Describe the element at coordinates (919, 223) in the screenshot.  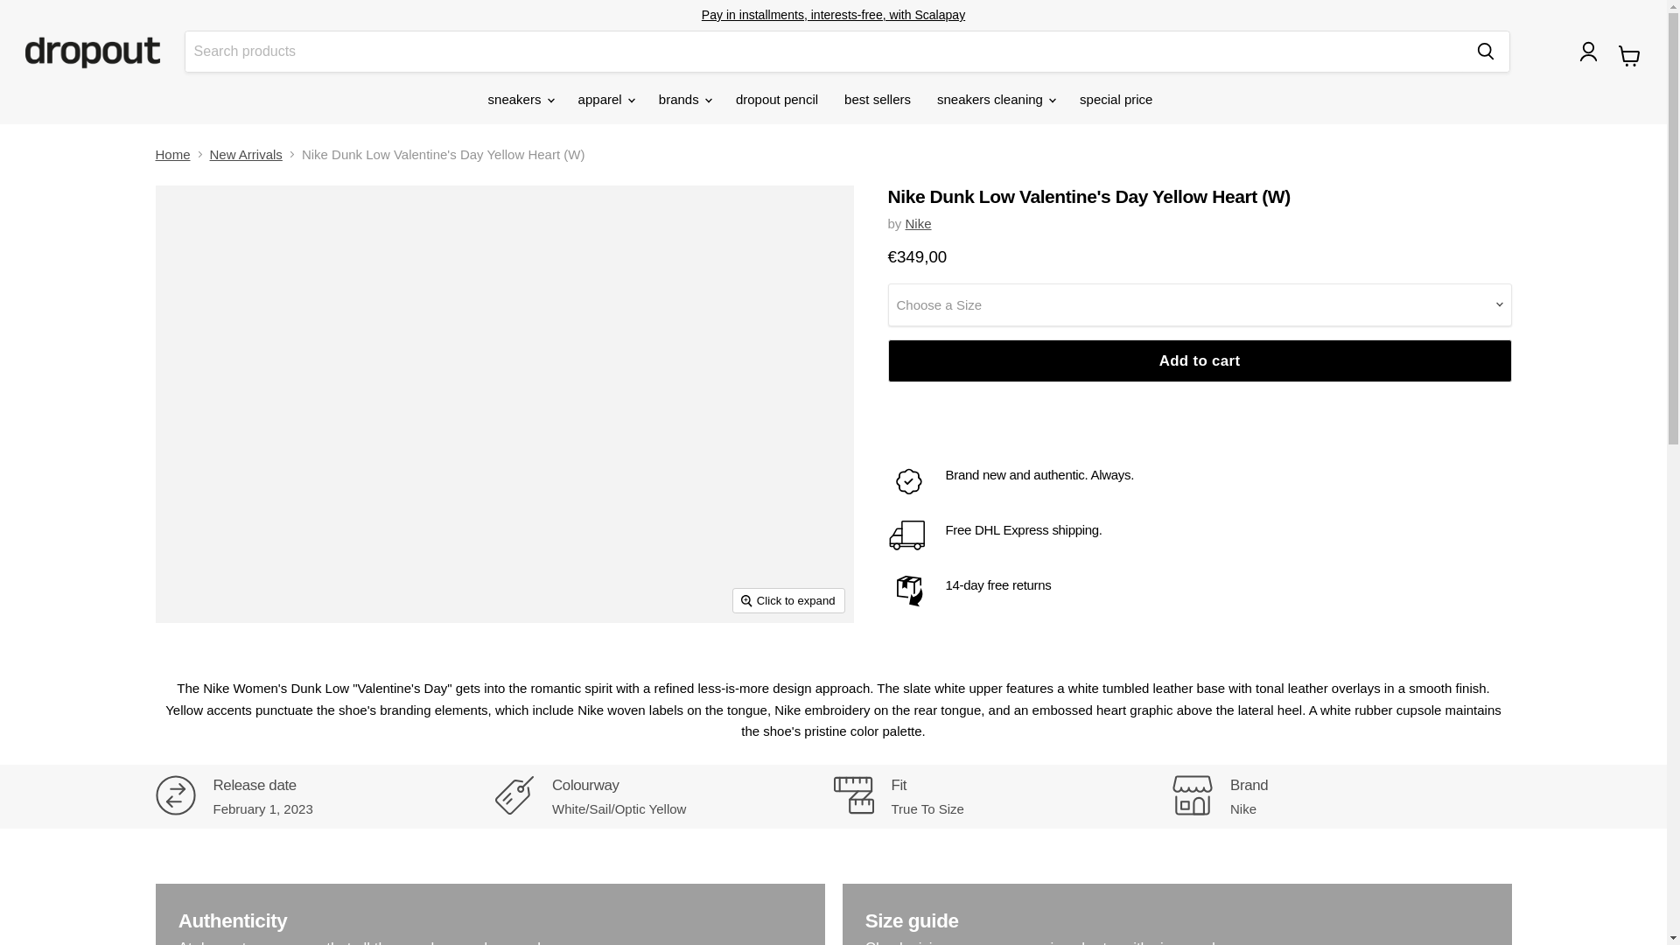
I see `Nike` at that location.